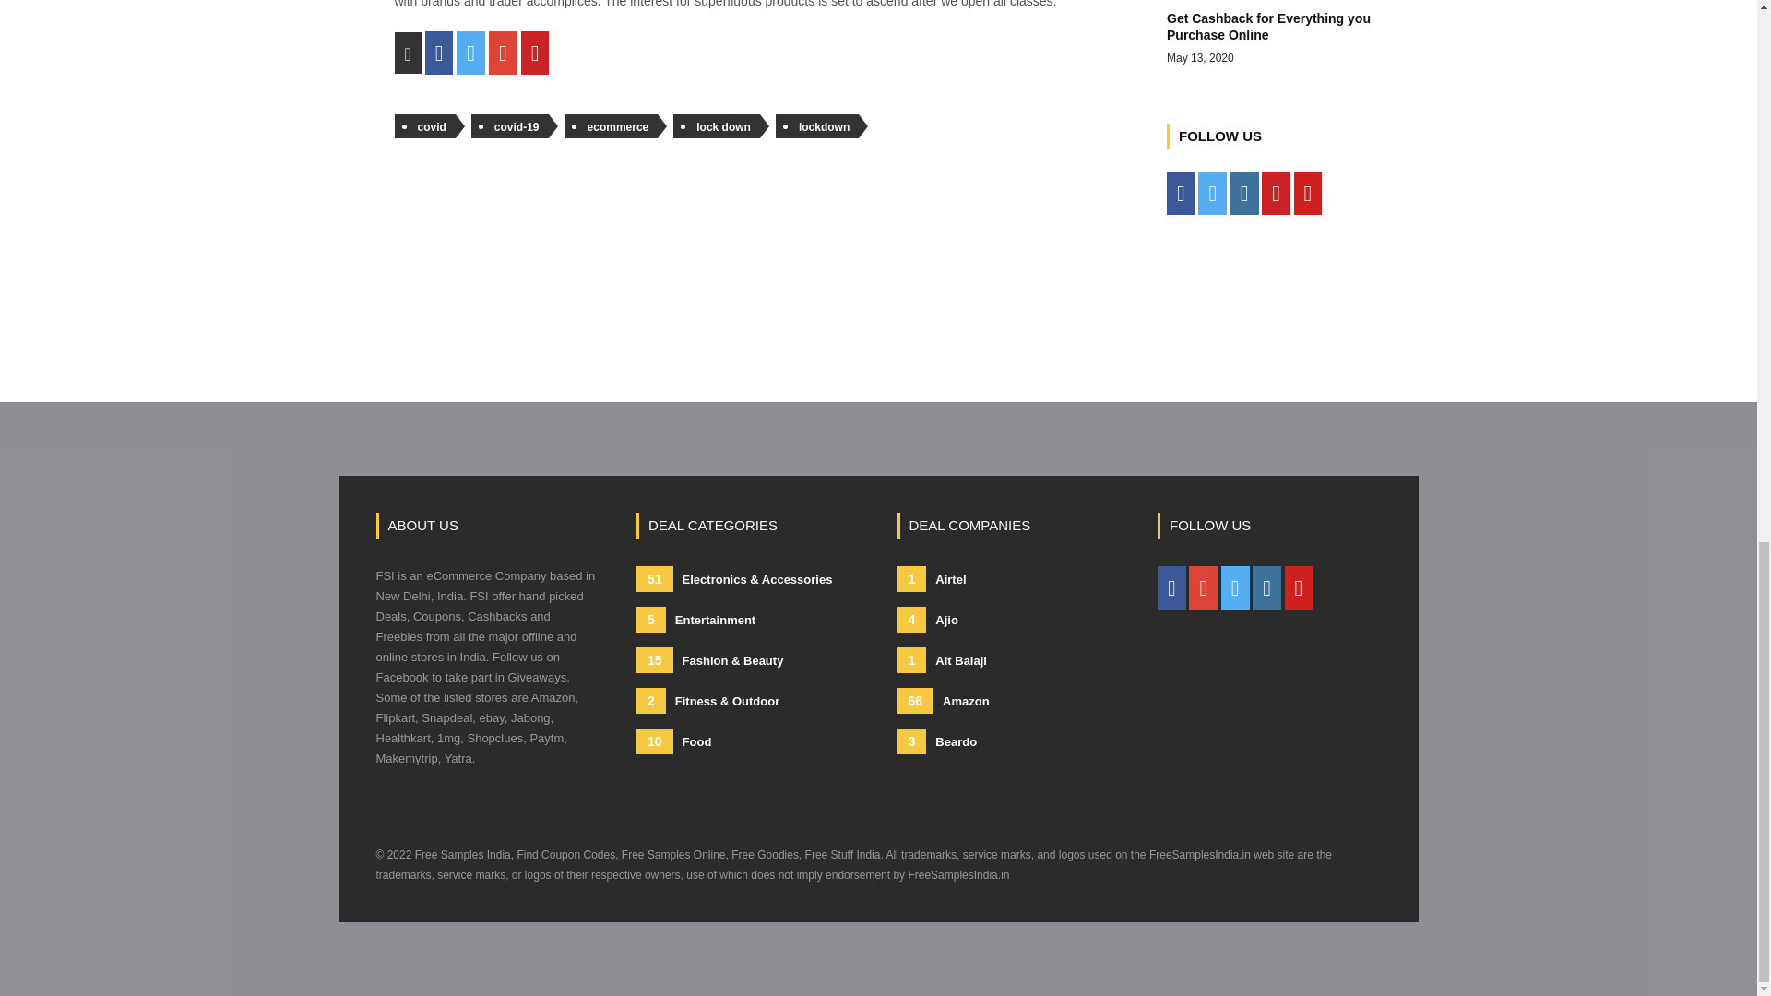 The height and width of the screenshot is (996, 1771). Describe the element at coordinates (509, 126) in the screenshot. I see `lockdown` at that location.